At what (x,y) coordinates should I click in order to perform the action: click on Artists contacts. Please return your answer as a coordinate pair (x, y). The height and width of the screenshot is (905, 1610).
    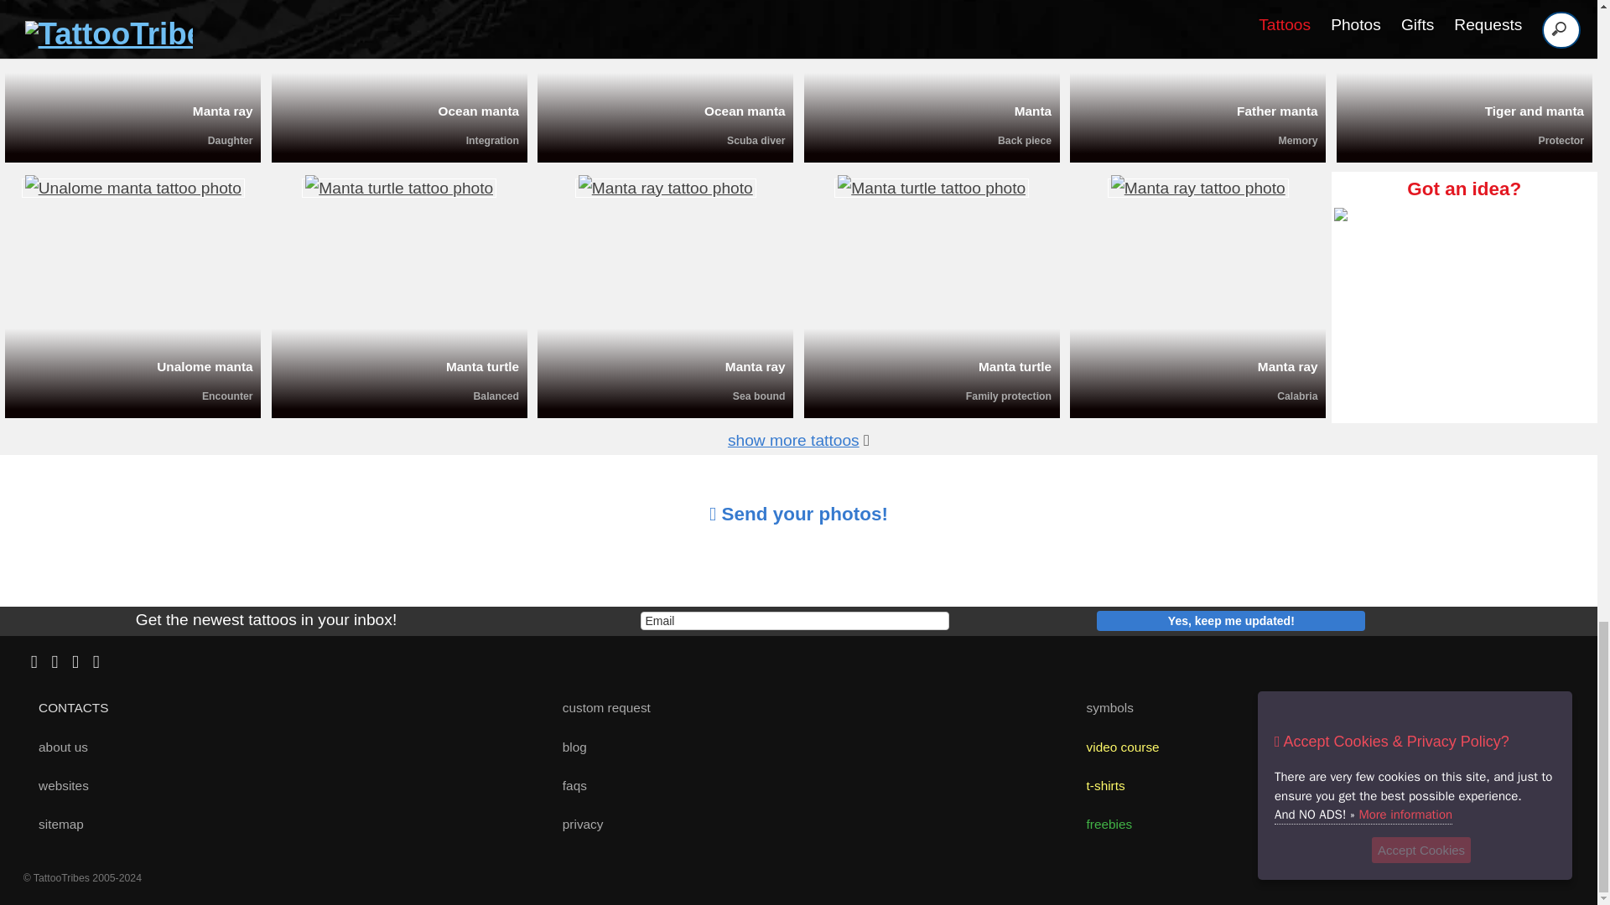
    Looking at the image, I should click on (67, 707).